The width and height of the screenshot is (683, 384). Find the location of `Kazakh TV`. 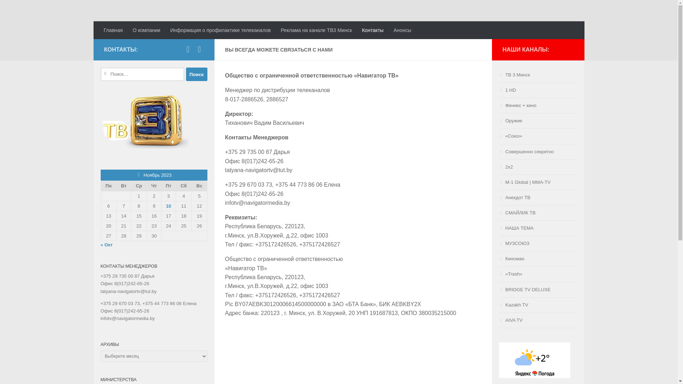

Kazakh TV is located at coordinates (538, 305).